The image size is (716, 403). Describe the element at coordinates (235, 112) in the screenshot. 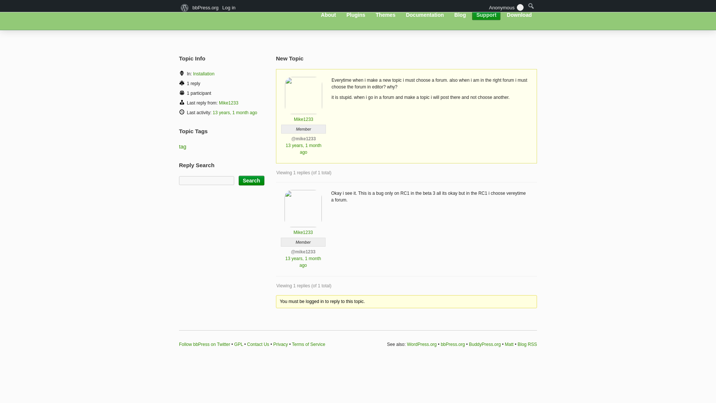

I see `13 years, 1 month ago` at that location.